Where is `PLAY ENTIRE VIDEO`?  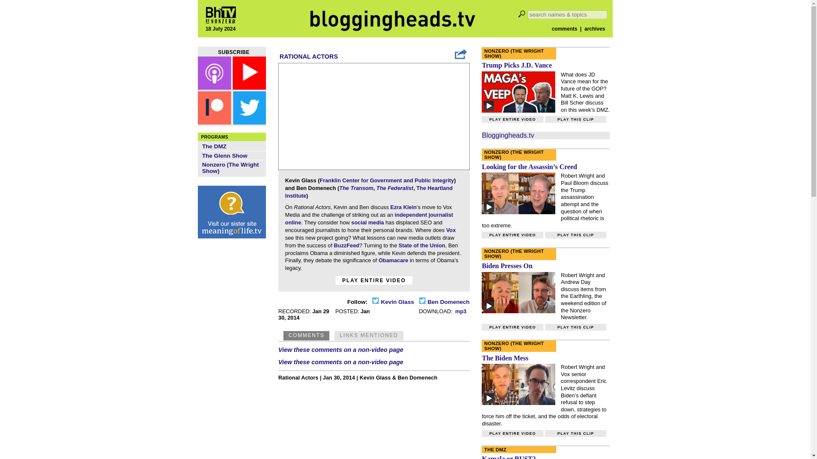 PLAY ENTIRE VIDEO is located at coordinates (374, 280).